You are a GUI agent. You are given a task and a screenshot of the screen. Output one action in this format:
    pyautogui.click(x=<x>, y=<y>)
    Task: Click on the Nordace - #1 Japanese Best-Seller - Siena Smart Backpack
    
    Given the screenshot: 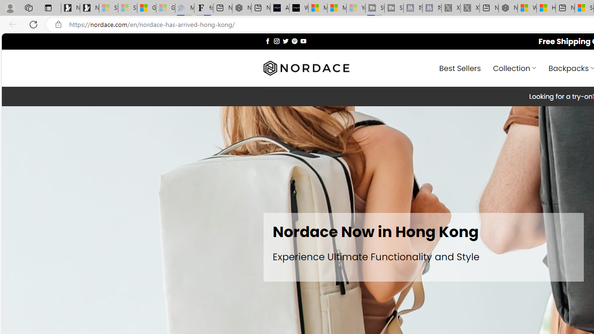 What is the action you would take?
    pyautogui.click(x=241, y=8)
    